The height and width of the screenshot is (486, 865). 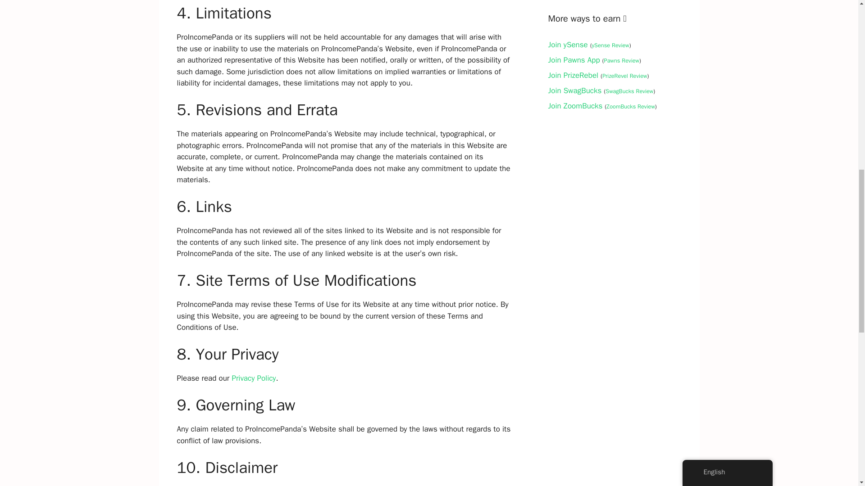 I want to click on PrizeRevel Review, so click(x=624, y=76).